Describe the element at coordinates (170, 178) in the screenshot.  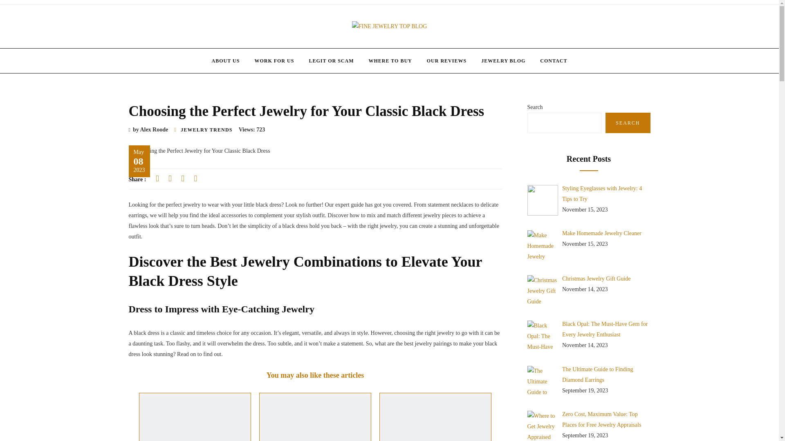
I see `Click to share this post on Twitter` at that location.